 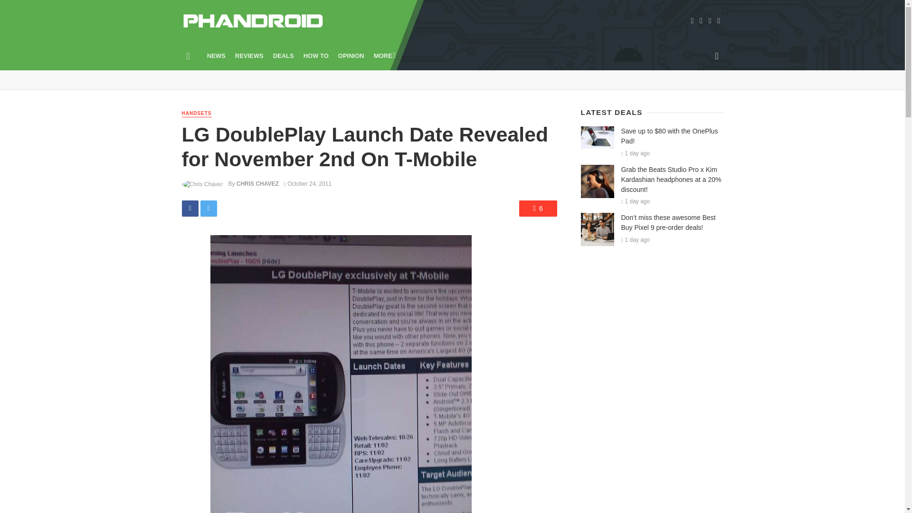 What do you see at coordinates (351, 56) in the screenshot?
I see `OPINION` at bounding box center [351, 56].